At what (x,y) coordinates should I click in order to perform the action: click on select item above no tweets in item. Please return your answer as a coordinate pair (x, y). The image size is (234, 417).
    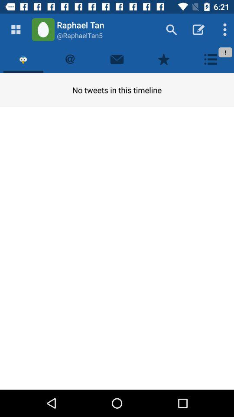
    Looking at the image, I should click on (23, 59).